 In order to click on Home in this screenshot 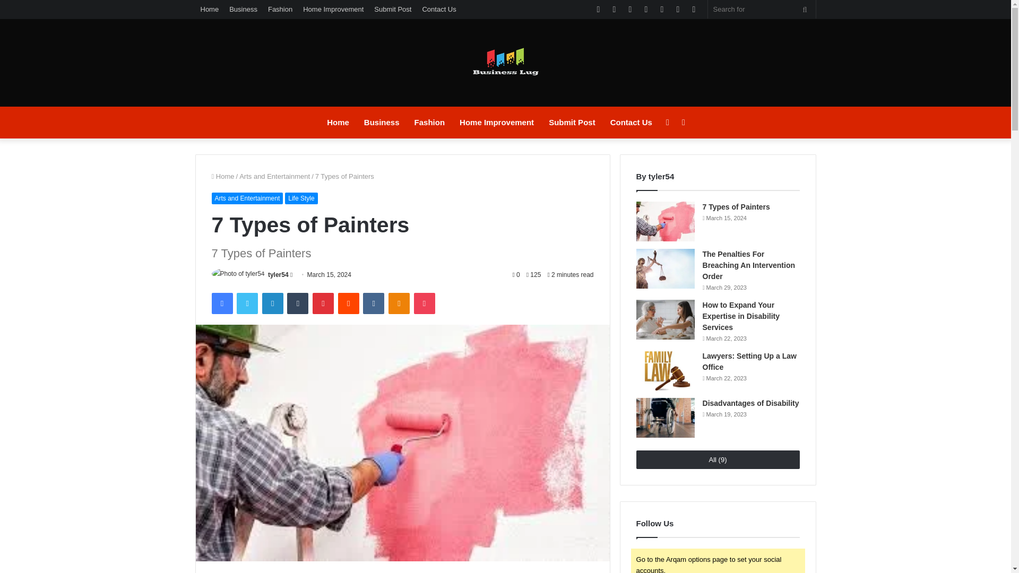, I will do `click(338, 122)`.